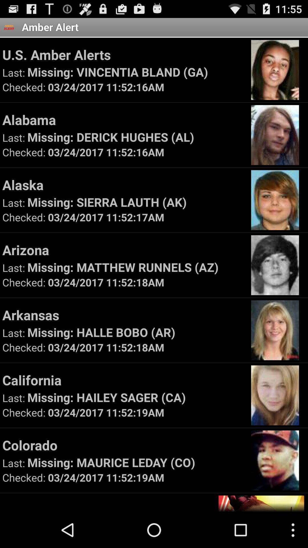 The height and width of the screenshot is (548, 308). I want to click on select icon above the missing maurice leday app, so click(124, 445).